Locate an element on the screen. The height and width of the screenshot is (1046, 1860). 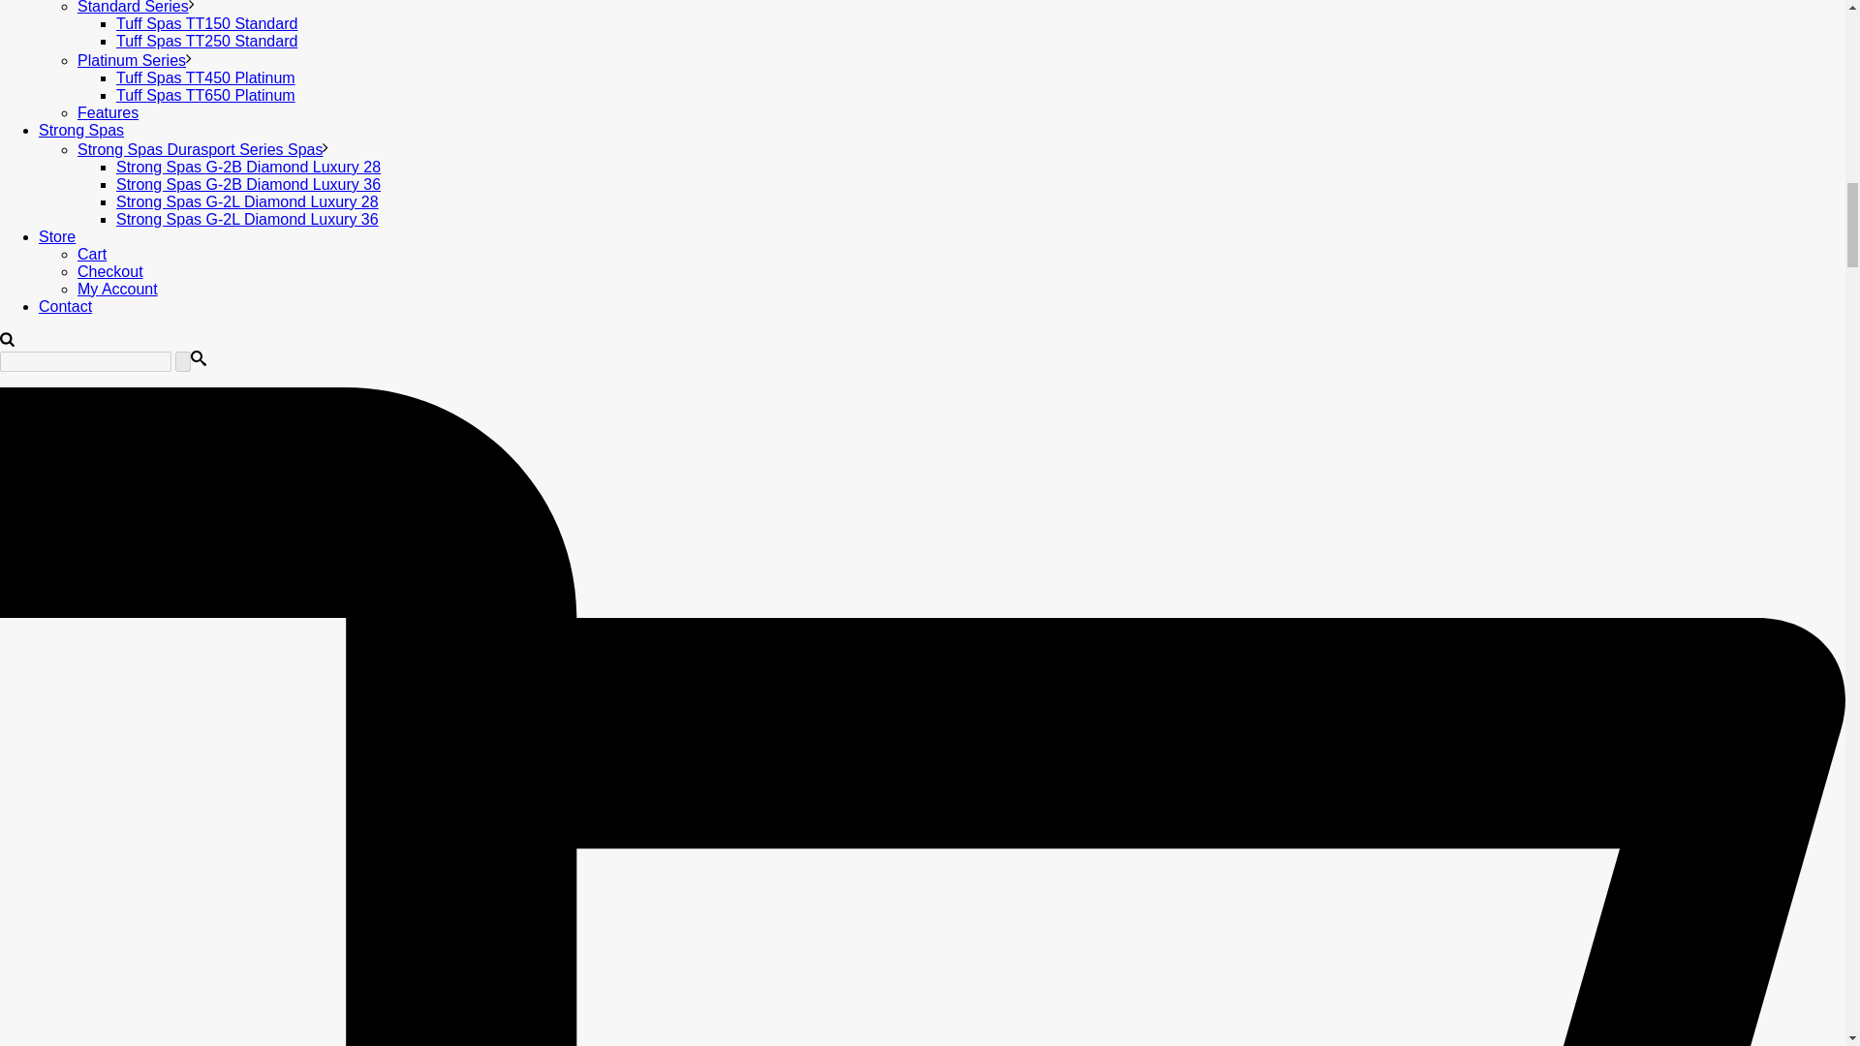
My Account is located at coordinates (118, 289).